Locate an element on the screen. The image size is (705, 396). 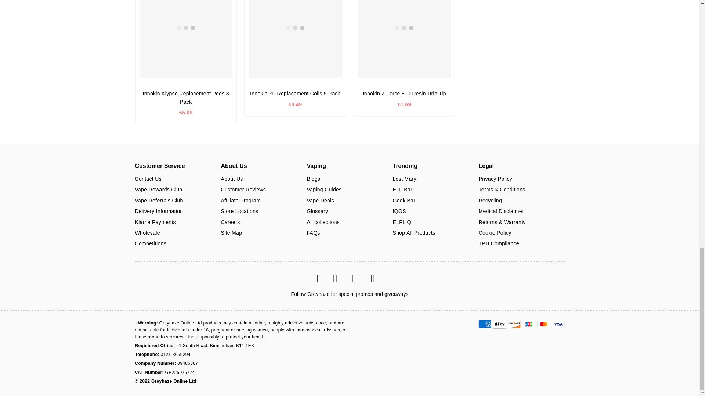
American Express is located at coordinates (484, 324).